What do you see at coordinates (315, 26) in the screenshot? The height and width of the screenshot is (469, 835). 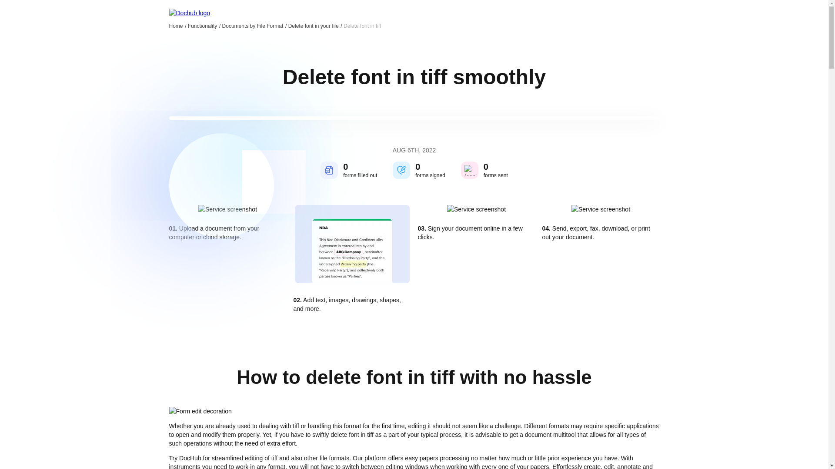 I see `Delete font in your file` at bounding box center [315, 26].